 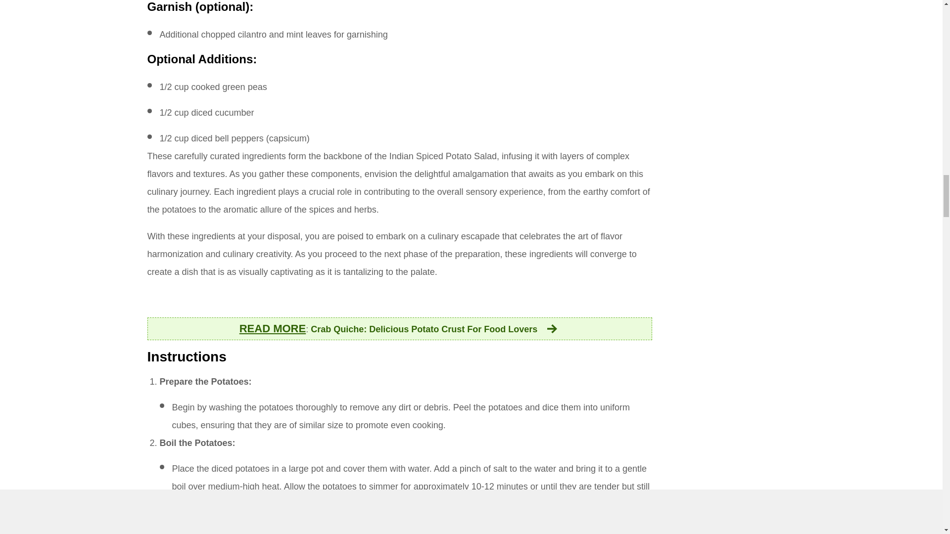 What do you see at coordinates (434, 329) in the screenshot?
I see `Crab Quiche: Delicious Potato Crust For Food Lovers` at bounding box center [434, 329].